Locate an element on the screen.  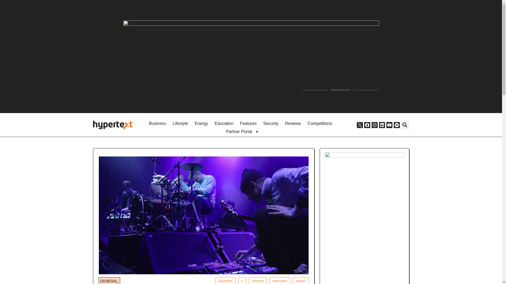
Features is located at coordinates (248, 124).